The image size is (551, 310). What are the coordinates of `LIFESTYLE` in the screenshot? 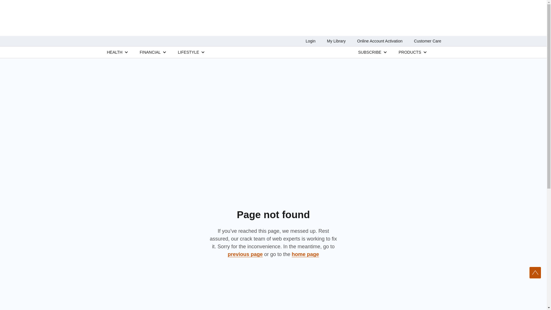 It's located at (188, 52).